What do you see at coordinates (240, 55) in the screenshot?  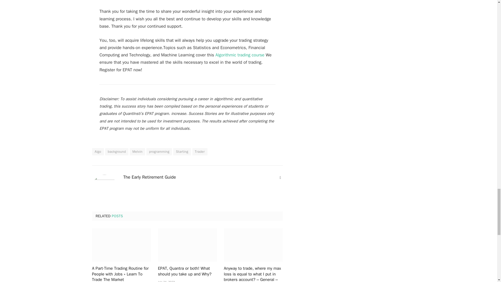 I see `Algorithmic trading course` at bounding box center [240, 55].